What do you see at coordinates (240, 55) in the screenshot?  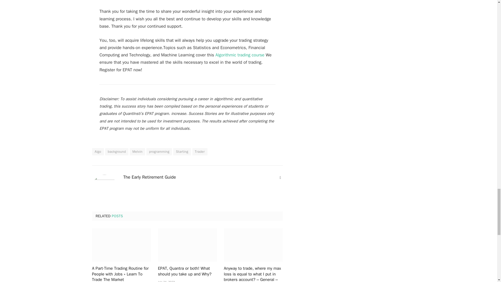 I see `Algorithmic trading course` at bounding box center [240, 55].